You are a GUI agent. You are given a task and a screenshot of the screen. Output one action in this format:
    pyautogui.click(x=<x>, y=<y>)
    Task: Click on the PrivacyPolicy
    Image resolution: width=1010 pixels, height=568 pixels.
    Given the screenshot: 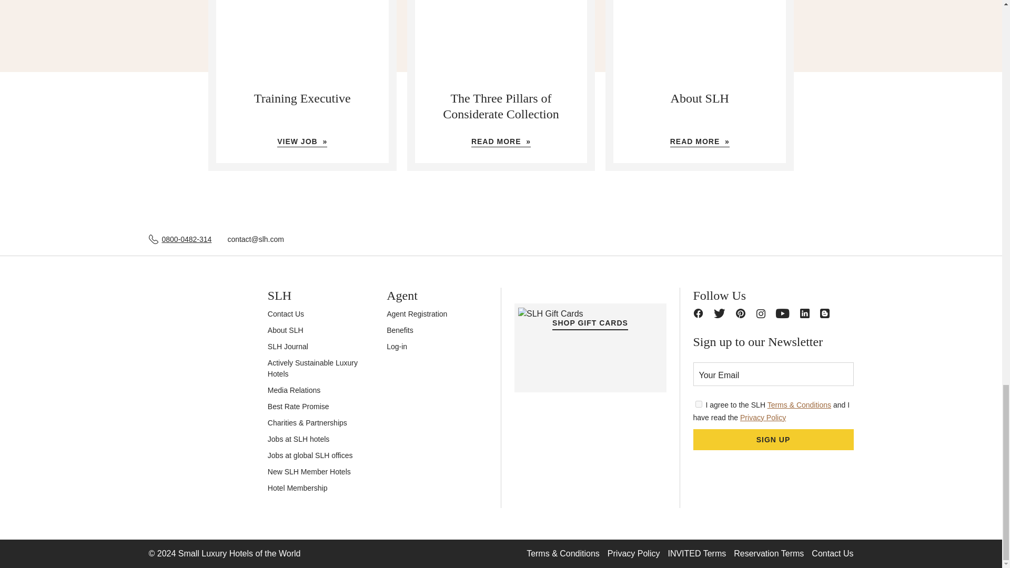 What is the action you would take?
    pyautogui.click(x=699, y=404)
    